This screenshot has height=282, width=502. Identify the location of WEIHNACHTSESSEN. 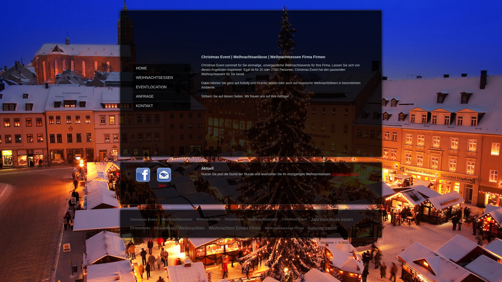
(162, 78).